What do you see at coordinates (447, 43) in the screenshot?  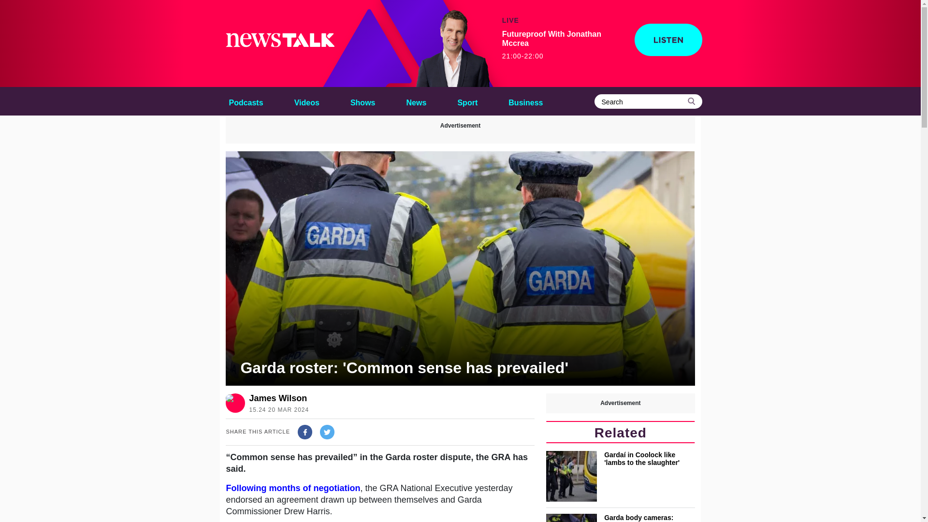 I see `Shows` at bounding box center [447, 43].